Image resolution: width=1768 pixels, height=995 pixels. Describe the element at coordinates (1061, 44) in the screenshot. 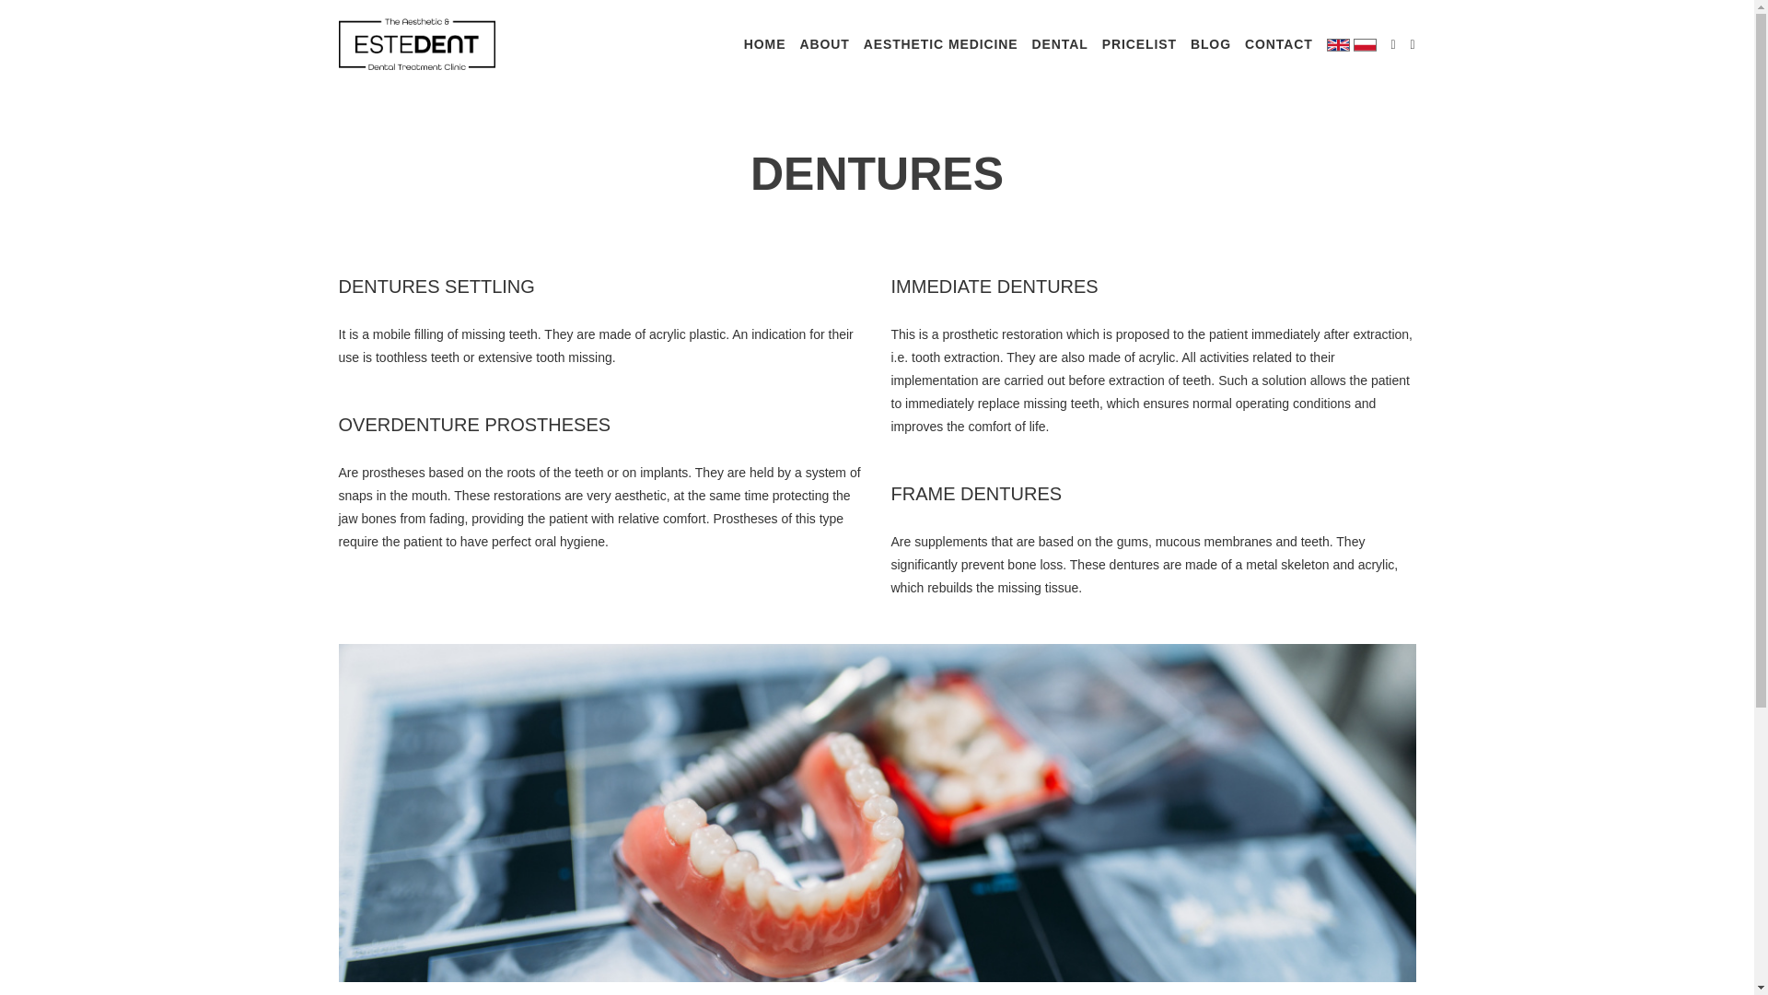

I see `DENTAL` at that location.